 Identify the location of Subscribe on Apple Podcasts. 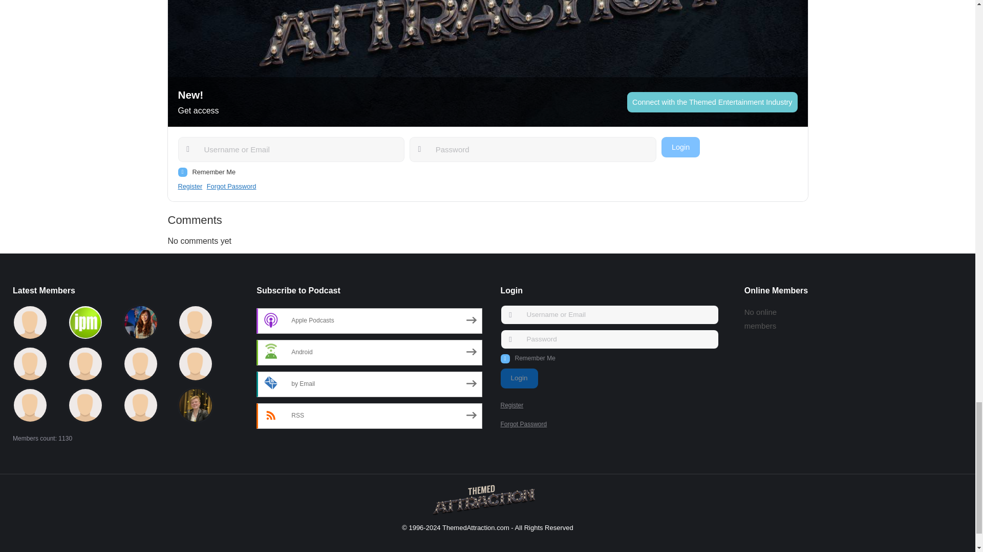
(369, 320).